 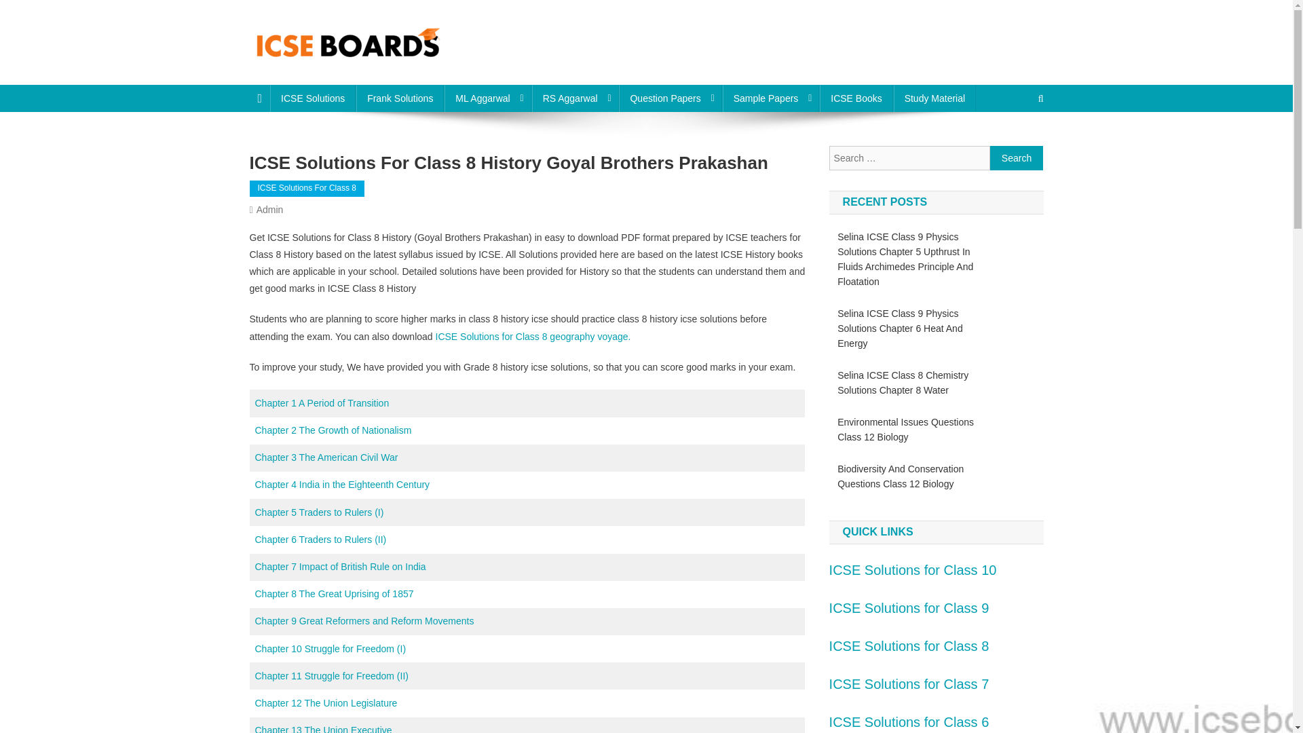 I want to click on Chapter 2 The Growth of Nationalism, so click(x=333, y=430).